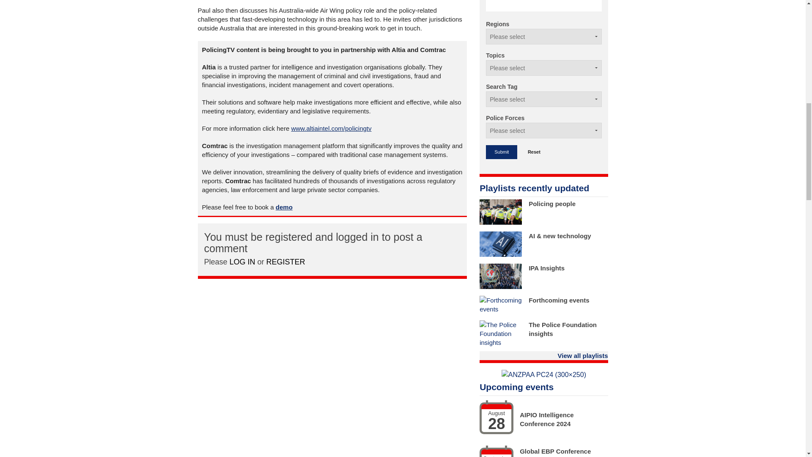  I want to click on Submit, so click(502, 152).